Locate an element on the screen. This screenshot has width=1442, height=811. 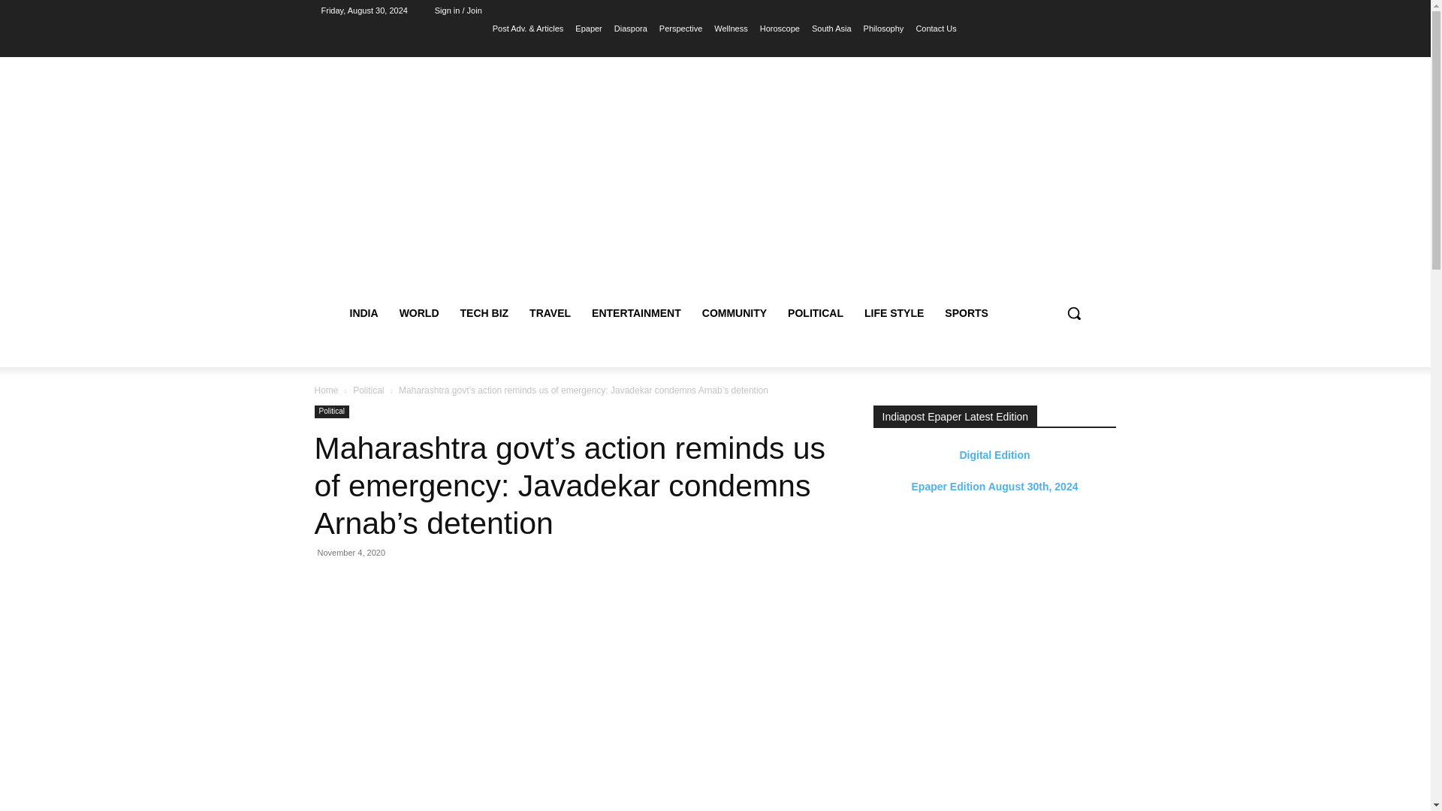
POLITICAL is located at coordinates (815, 312).